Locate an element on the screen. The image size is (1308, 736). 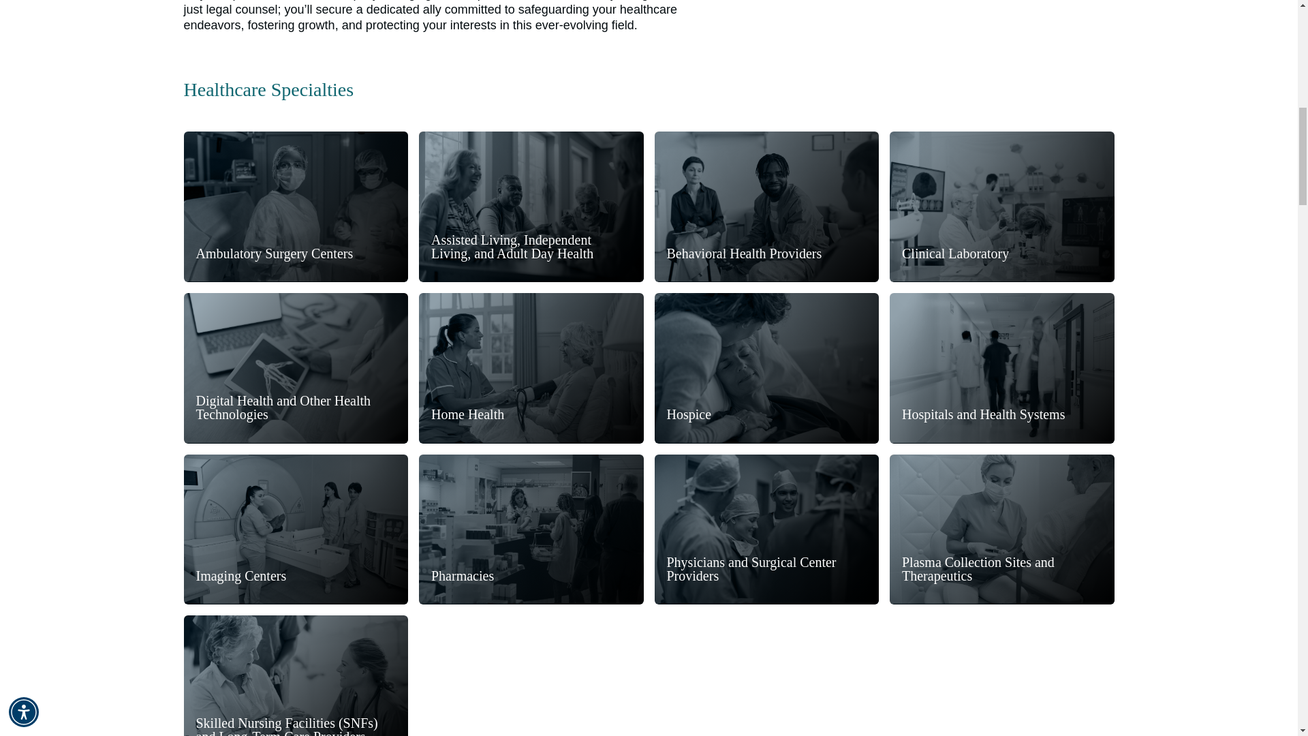
Plasma Collection Sites and Therapeutics is located at coordinates (1002, 569).